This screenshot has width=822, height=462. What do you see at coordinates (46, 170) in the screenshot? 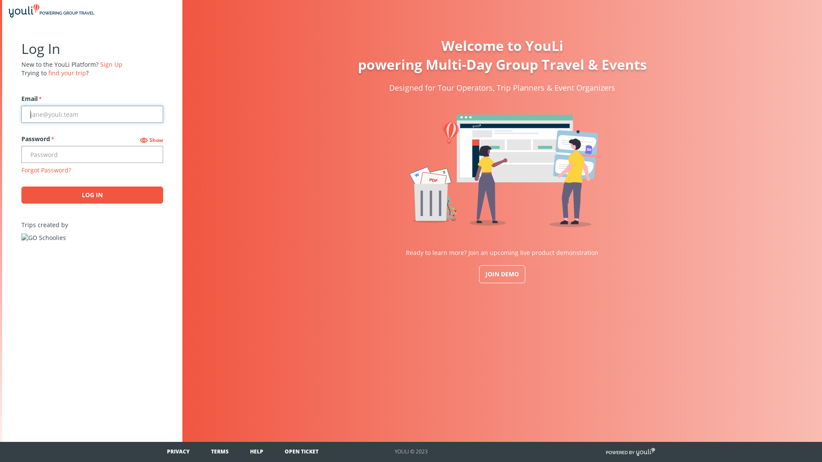
I see `Forgot Password?` at bounding box center [46, 170].